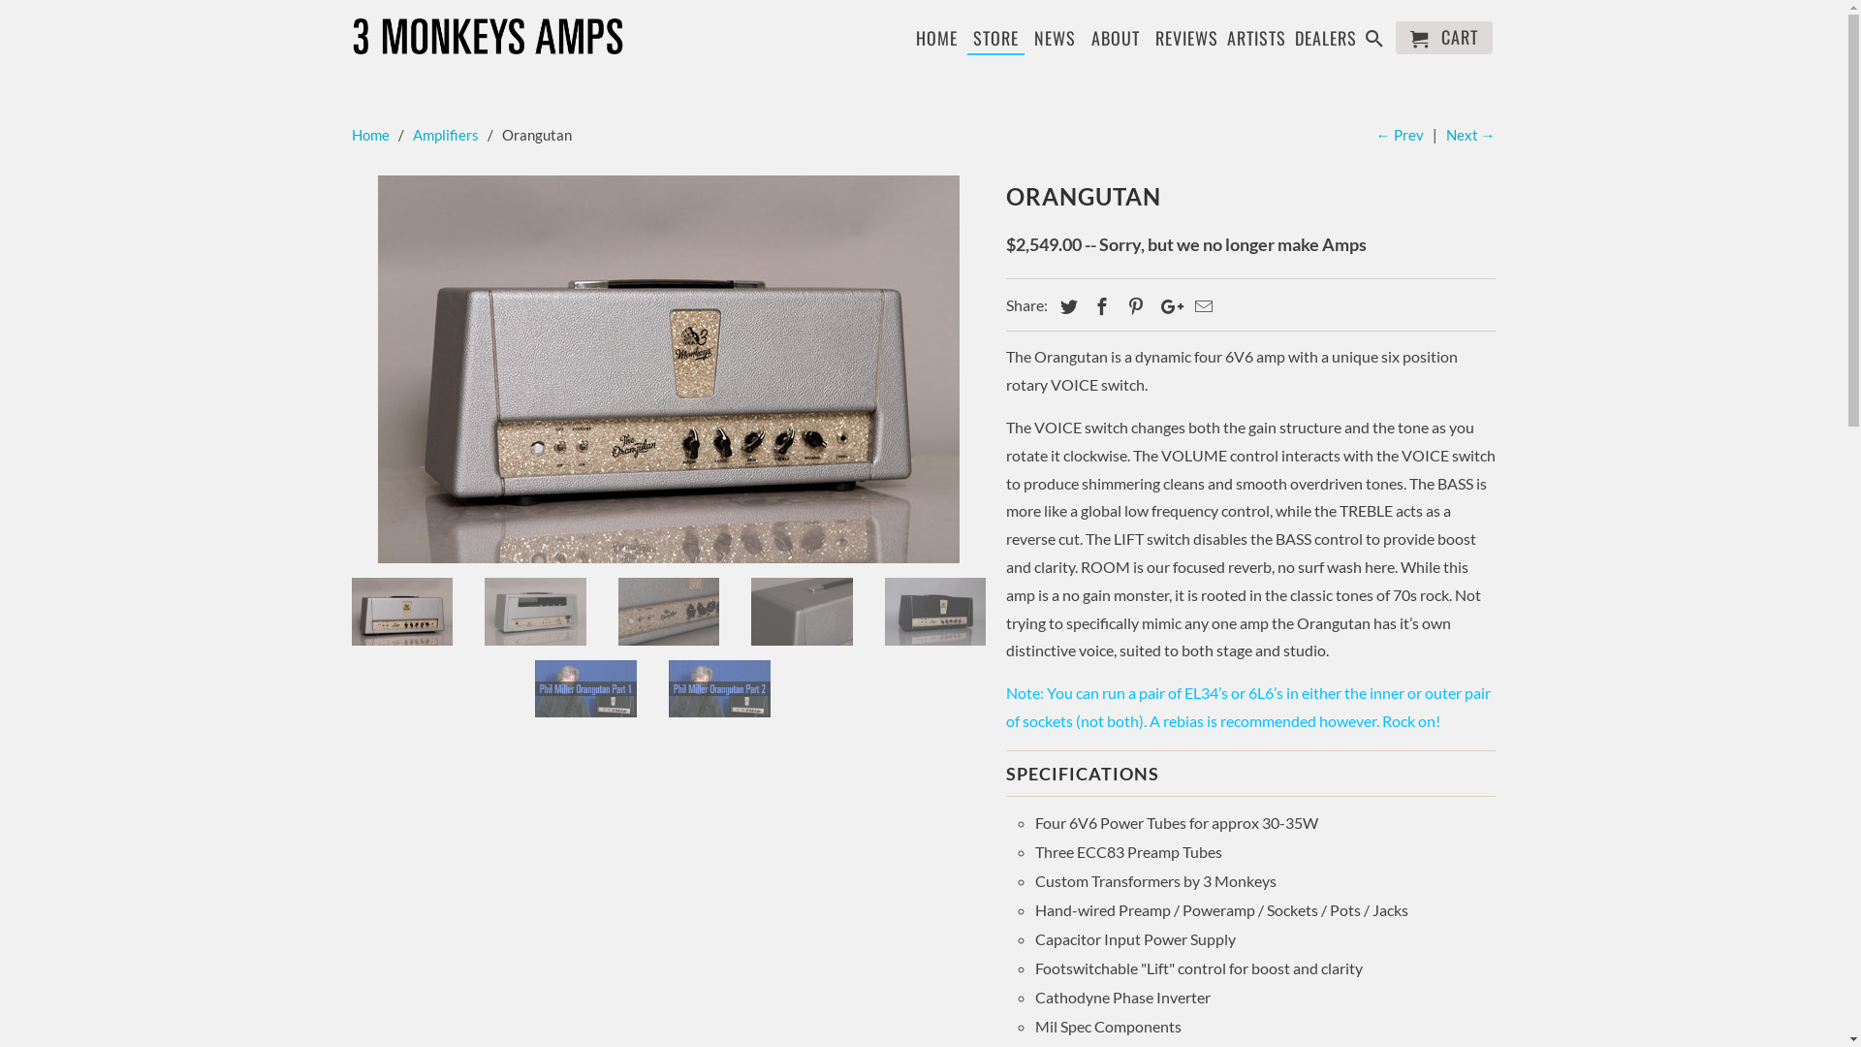 The image size is (1861, 1047). What do you see at coordinates (1099, 306) in the screenshot?
I see `Share this on Facebook` at bounding box center [1099, 306].